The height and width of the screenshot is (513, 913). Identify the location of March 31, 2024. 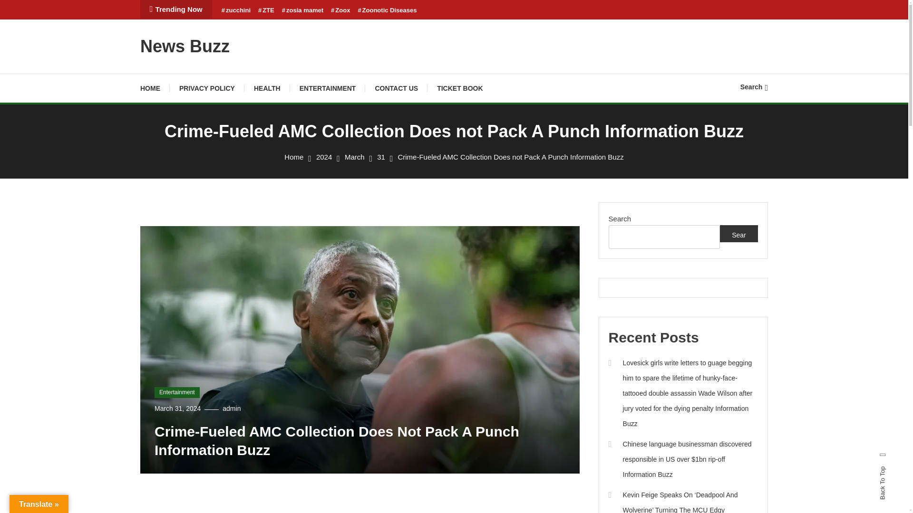
(177, 408).